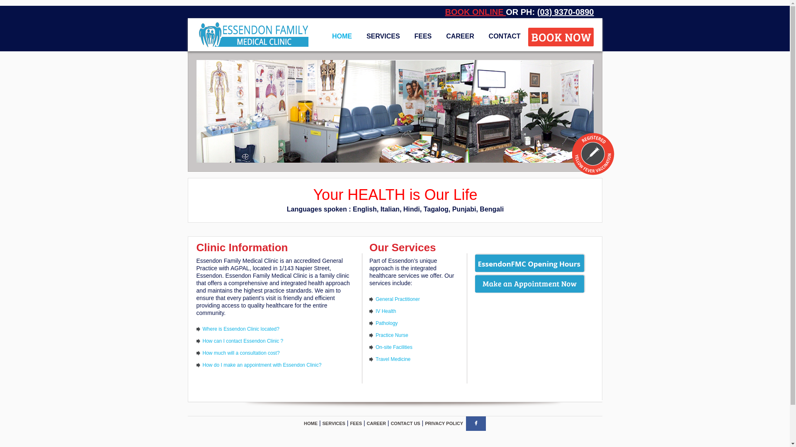  Describe the element at coordinates (405, 423) in the screenshot. I see `CONTACT US` at that location.